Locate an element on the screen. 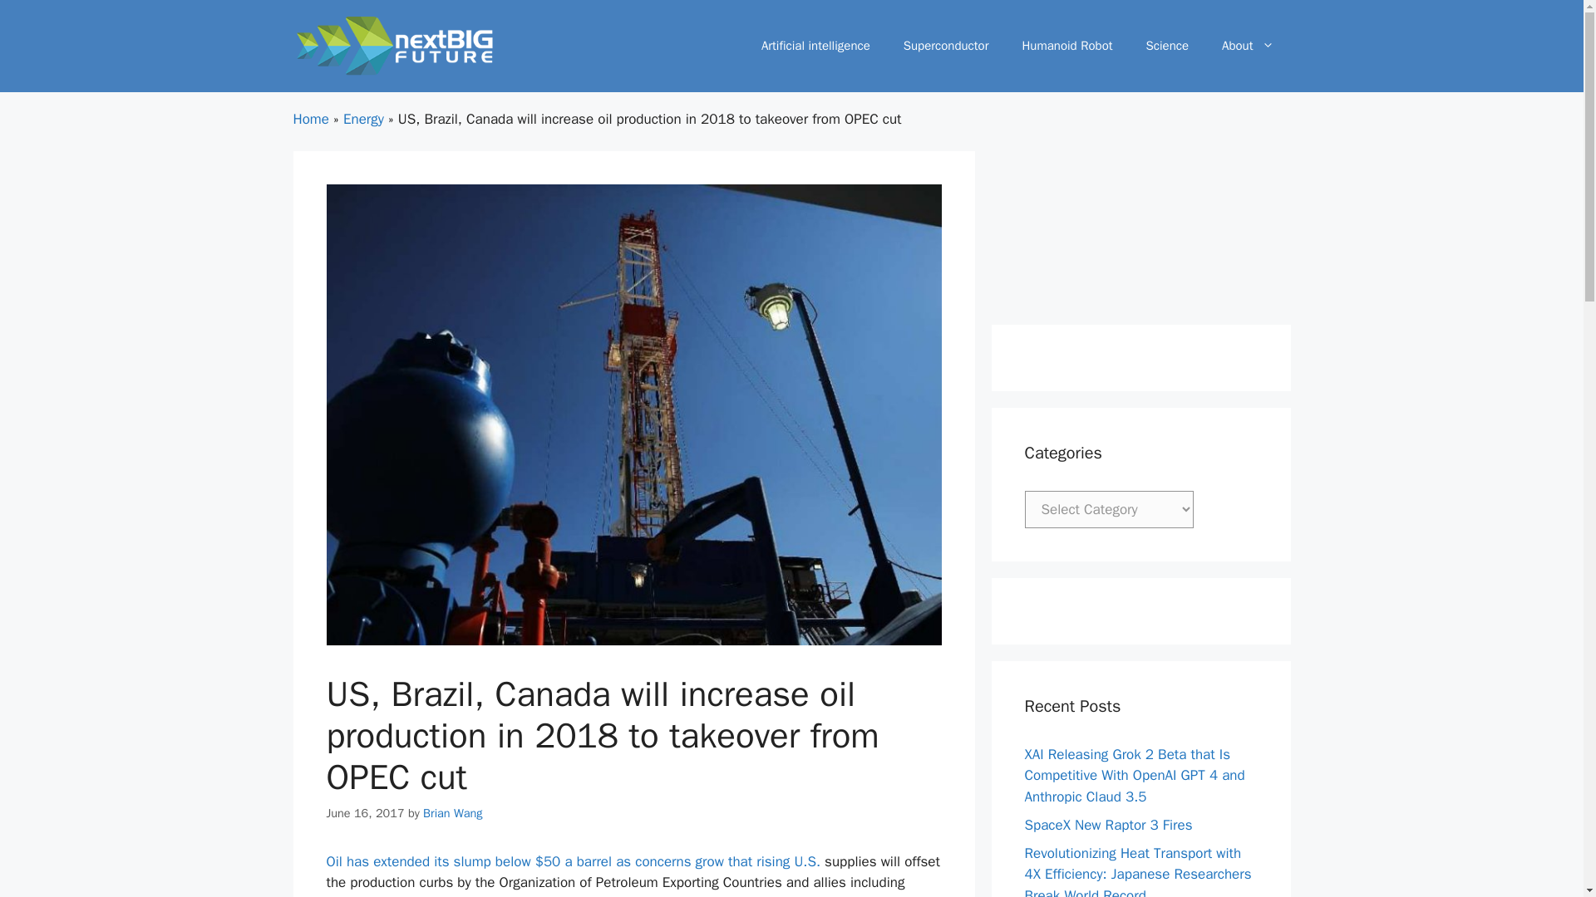 Image resolution: width=1596 pixels, height=897 pixels. Brian Wang is located at coordinates (452, 812).